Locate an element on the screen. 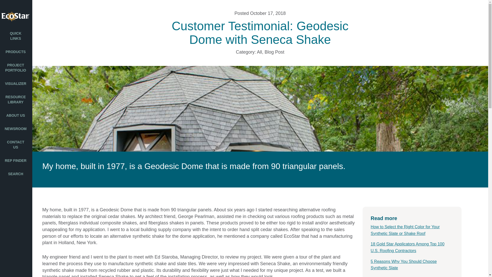  Majestic Niagara is located at coordinates (10, 108).